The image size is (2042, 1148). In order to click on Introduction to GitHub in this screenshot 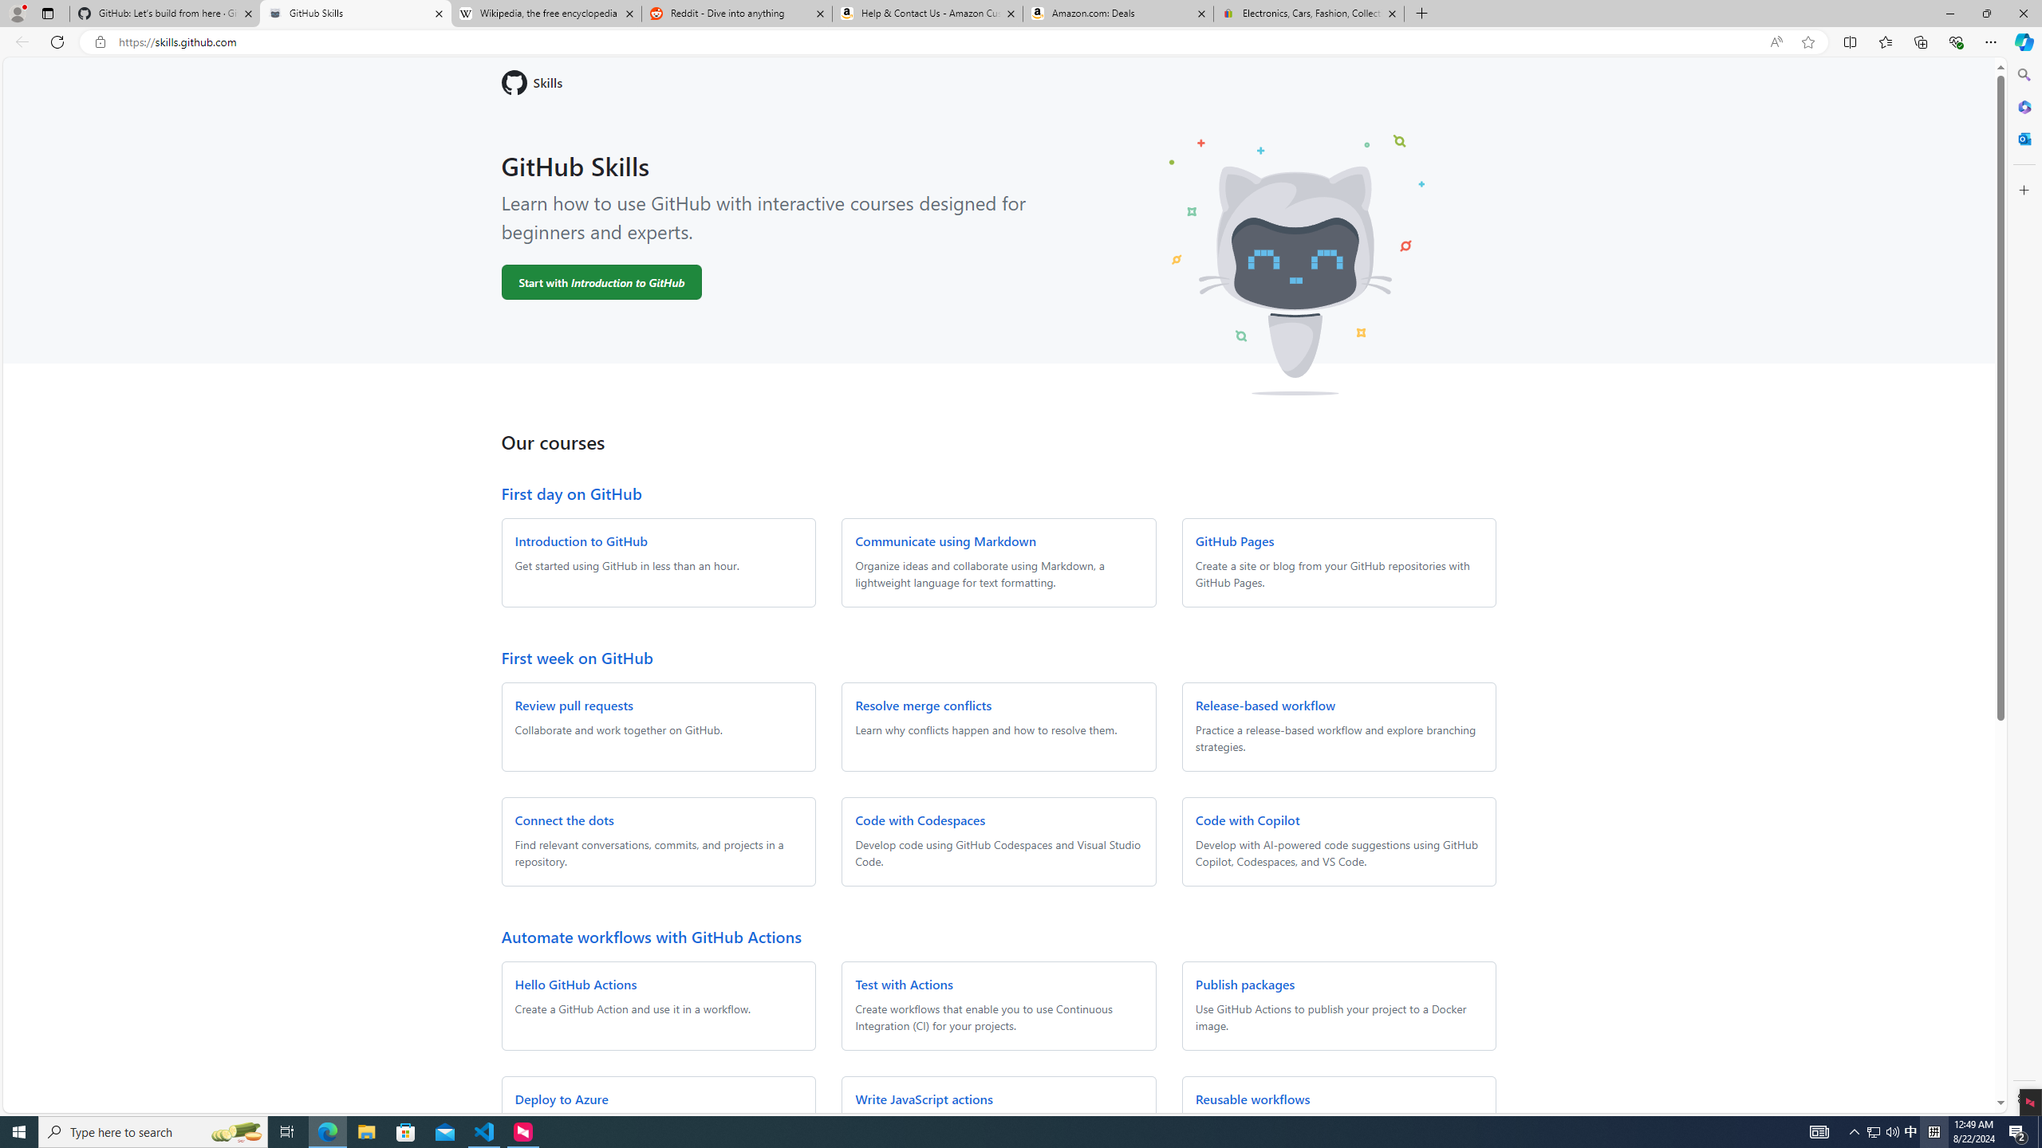, I will do `click(581, 541)`.